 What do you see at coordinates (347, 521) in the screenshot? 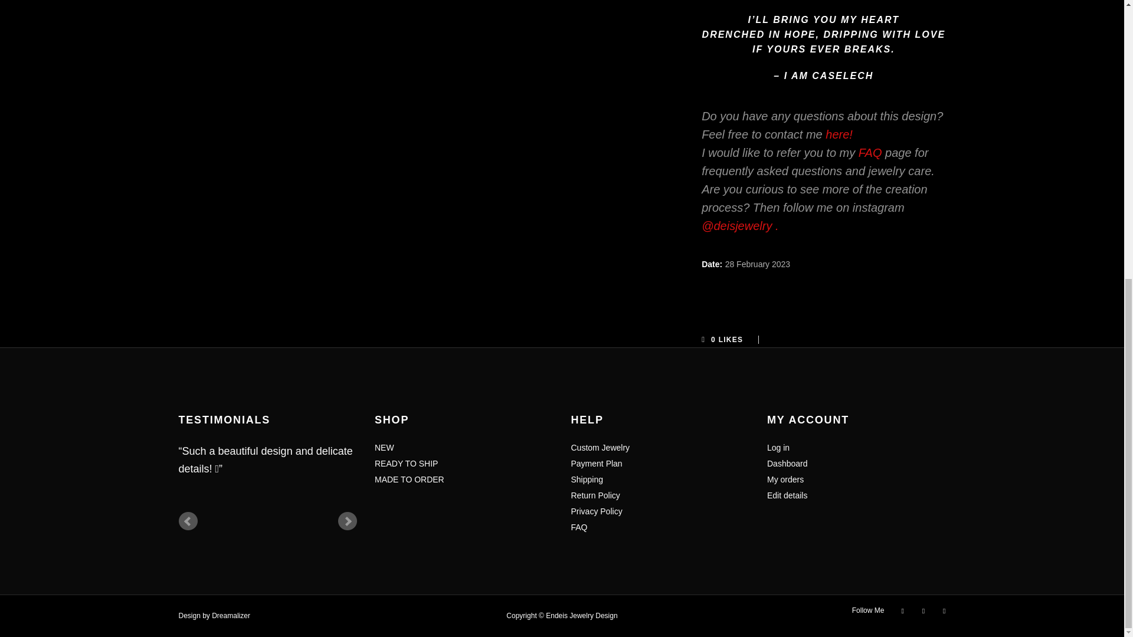
I see `Next` at bounding box center [347, 521].